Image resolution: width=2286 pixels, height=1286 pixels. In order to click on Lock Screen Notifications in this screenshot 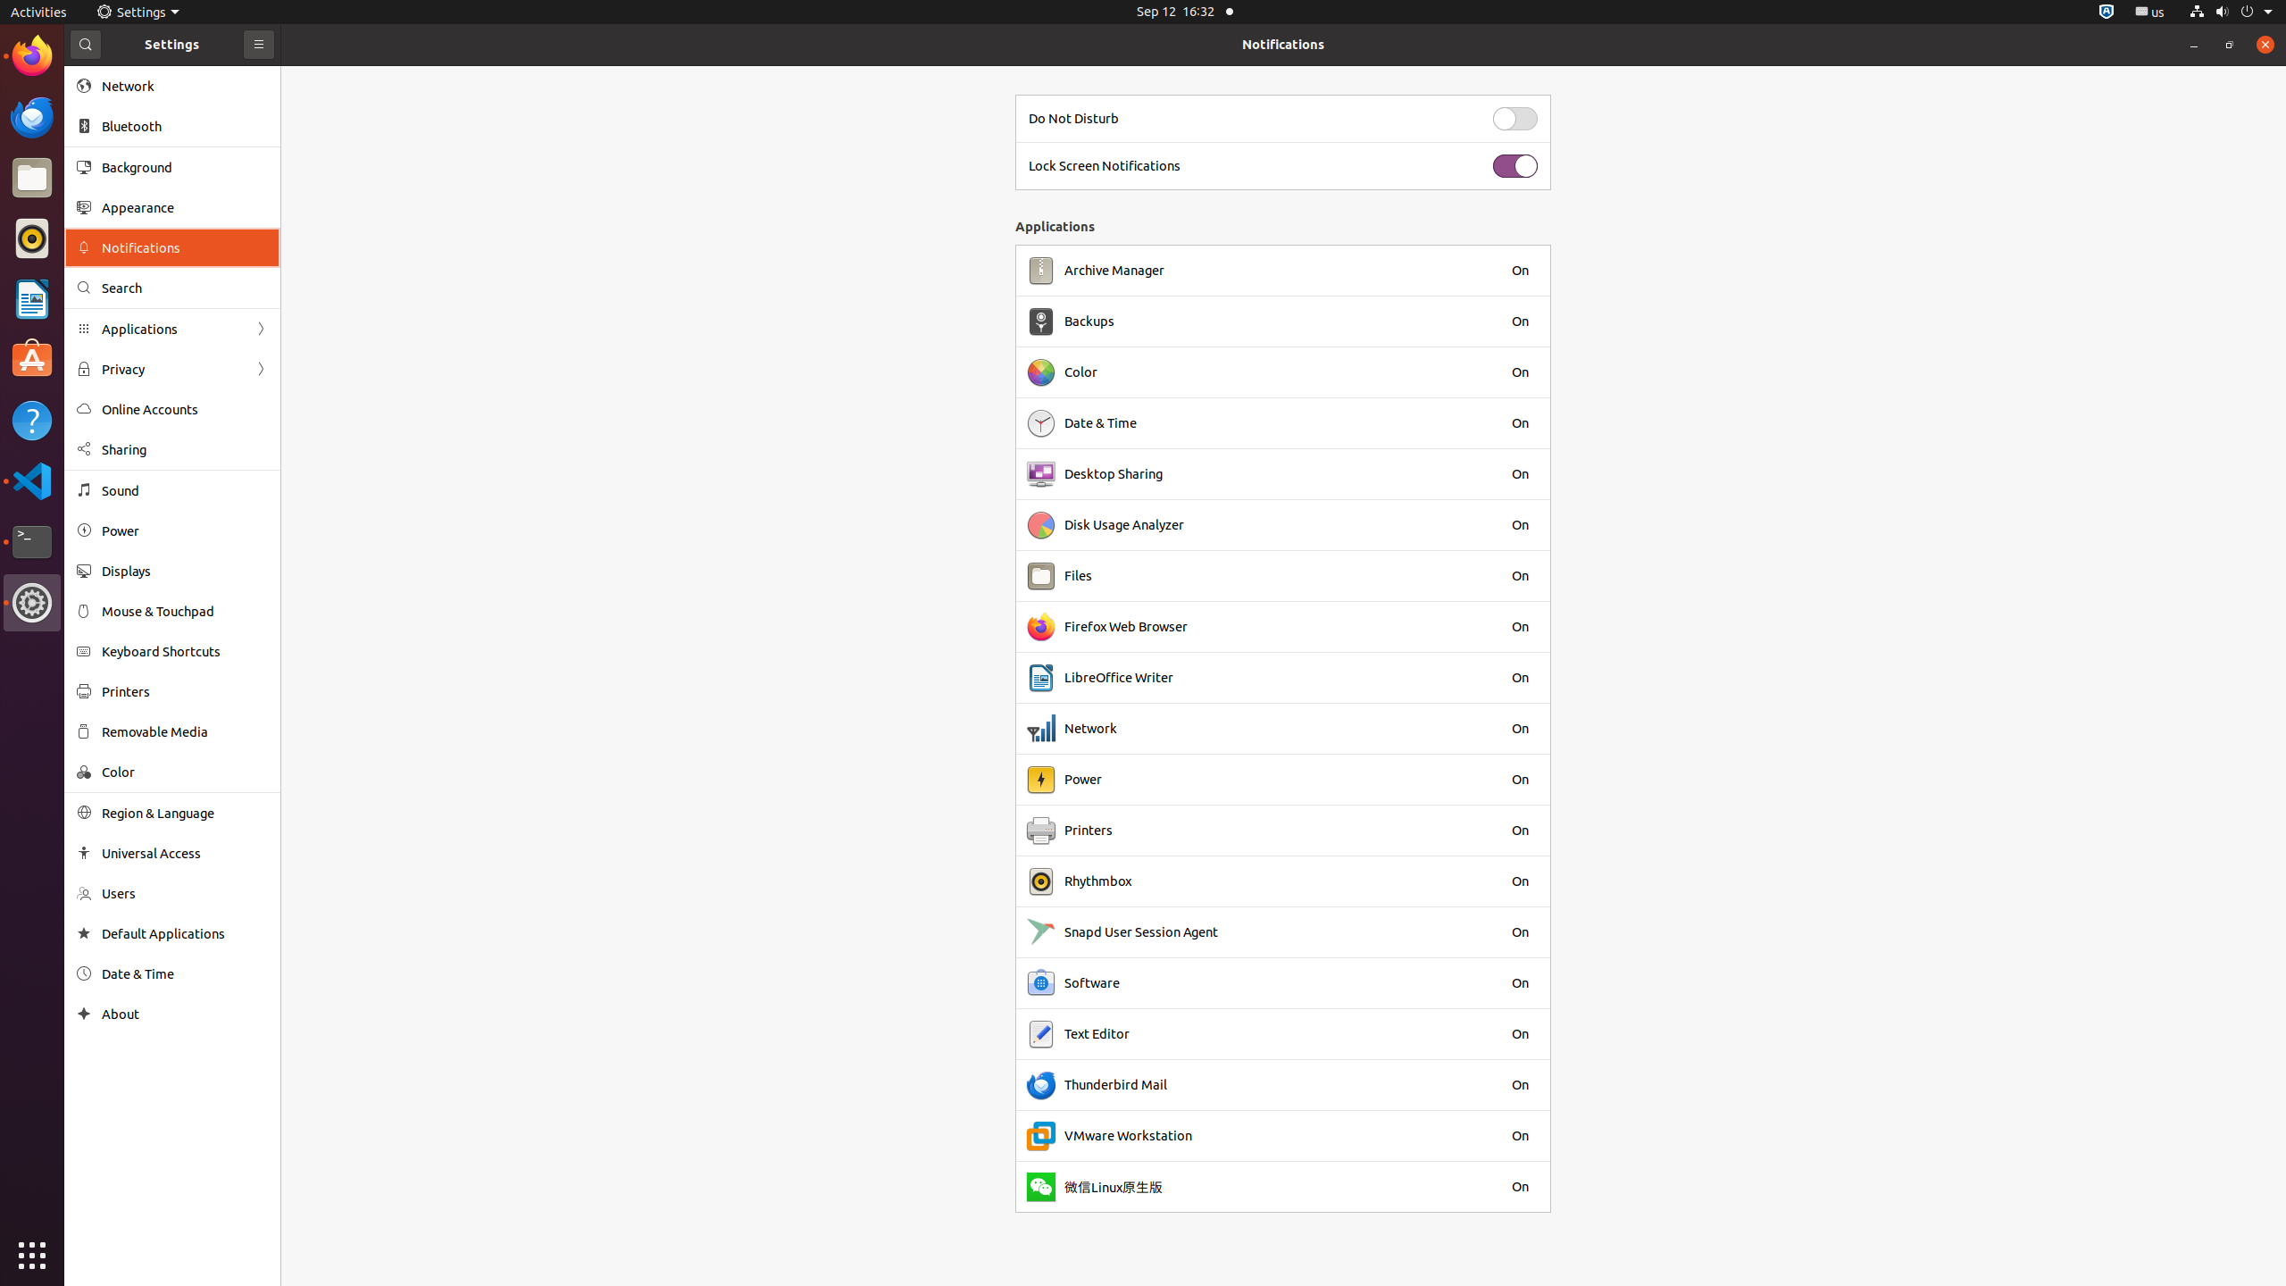, I will do `click(1105, 166)`.